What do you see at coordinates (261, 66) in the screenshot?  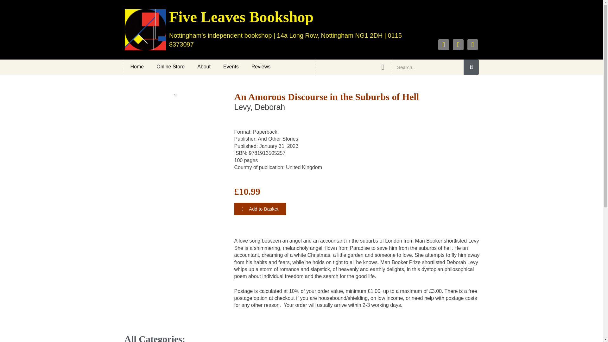 I see `Reviews` at bounding box center [261, 66].